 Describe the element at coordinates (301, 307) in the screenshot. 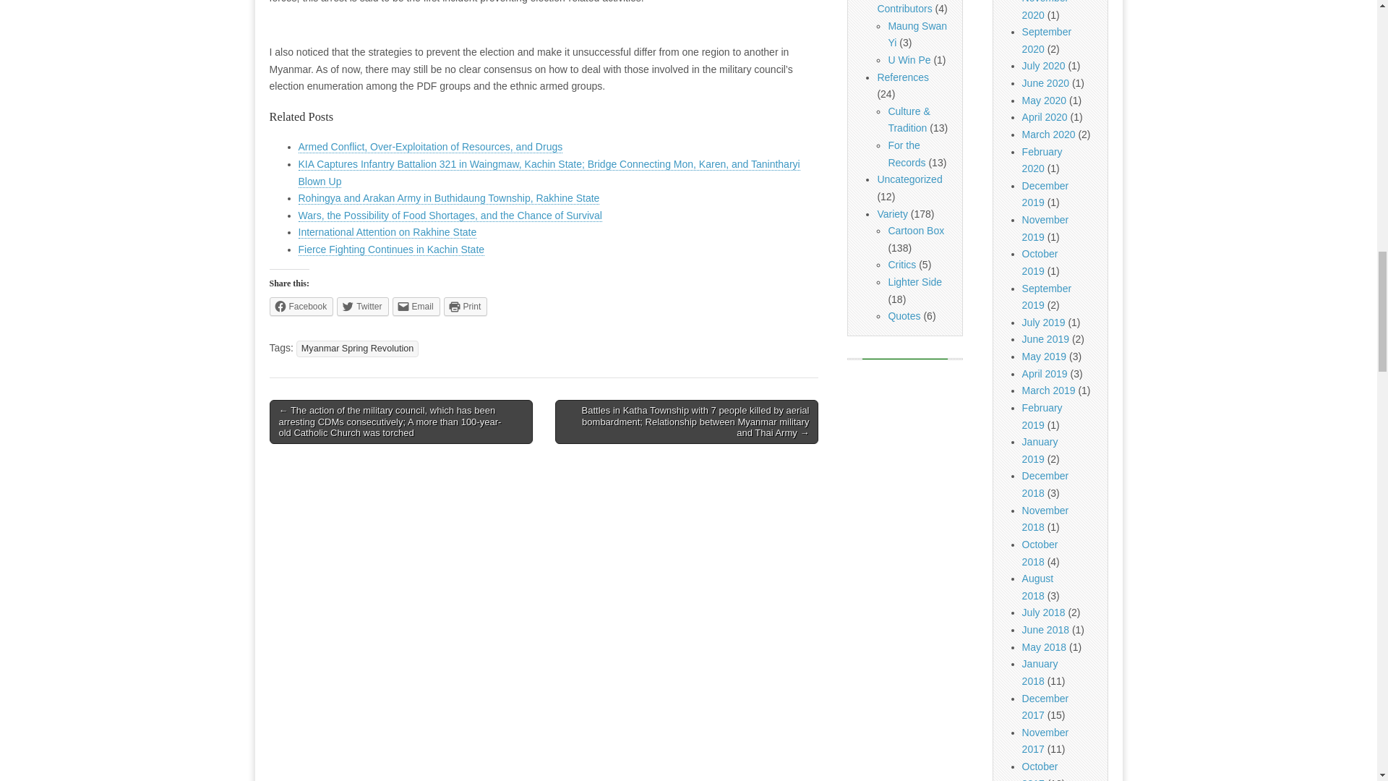

I see `Facebook` at that location.